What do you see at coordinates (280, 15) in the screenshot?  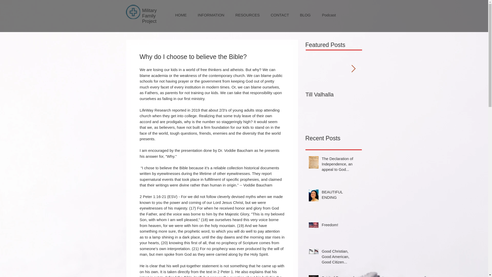 I see `CONTACT` at bounding box center [280, 15].